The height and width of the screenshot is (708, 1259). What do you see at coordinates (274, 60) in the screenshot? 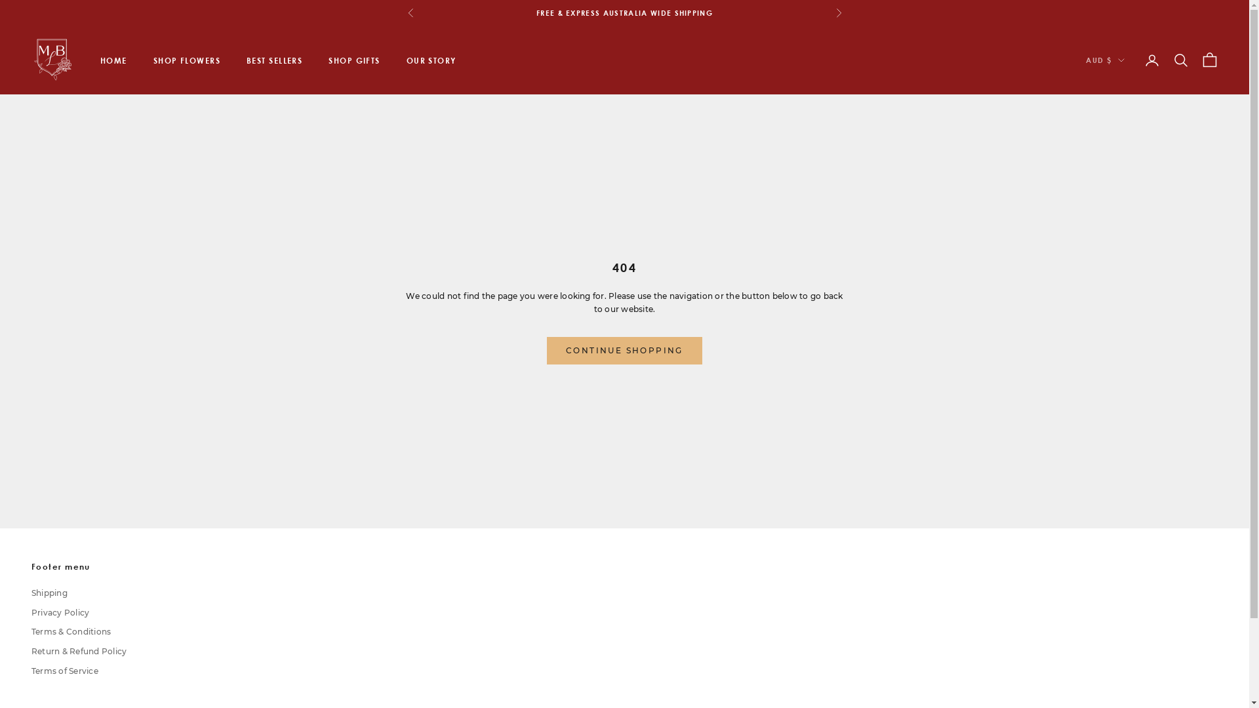
I see `BEST SELLERS` at bounding box center [274, 60].